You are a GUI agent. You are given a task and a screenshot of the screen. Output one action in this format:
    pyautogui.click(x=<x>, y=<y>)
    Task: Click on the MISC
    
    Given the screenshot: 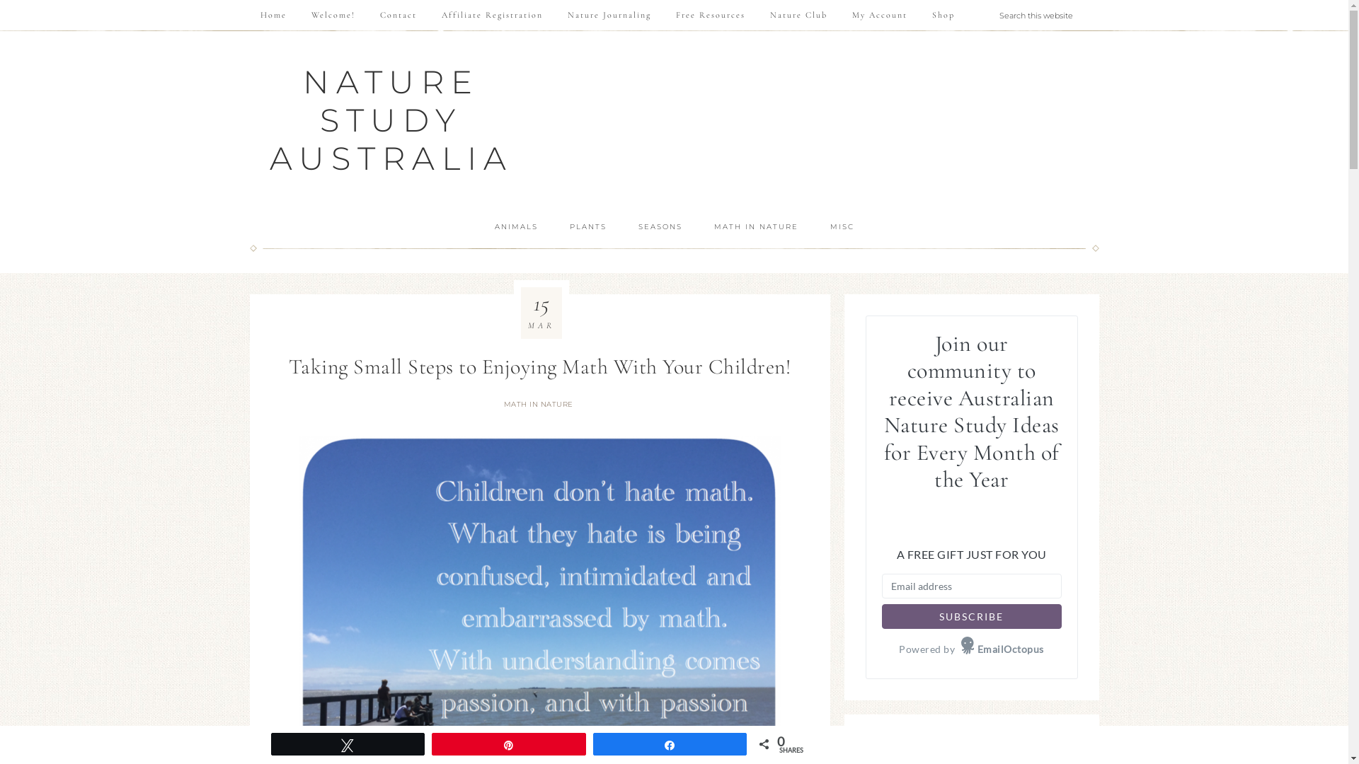 What is the action you would take?
    pyautogui.click(x=842, y=227)
    